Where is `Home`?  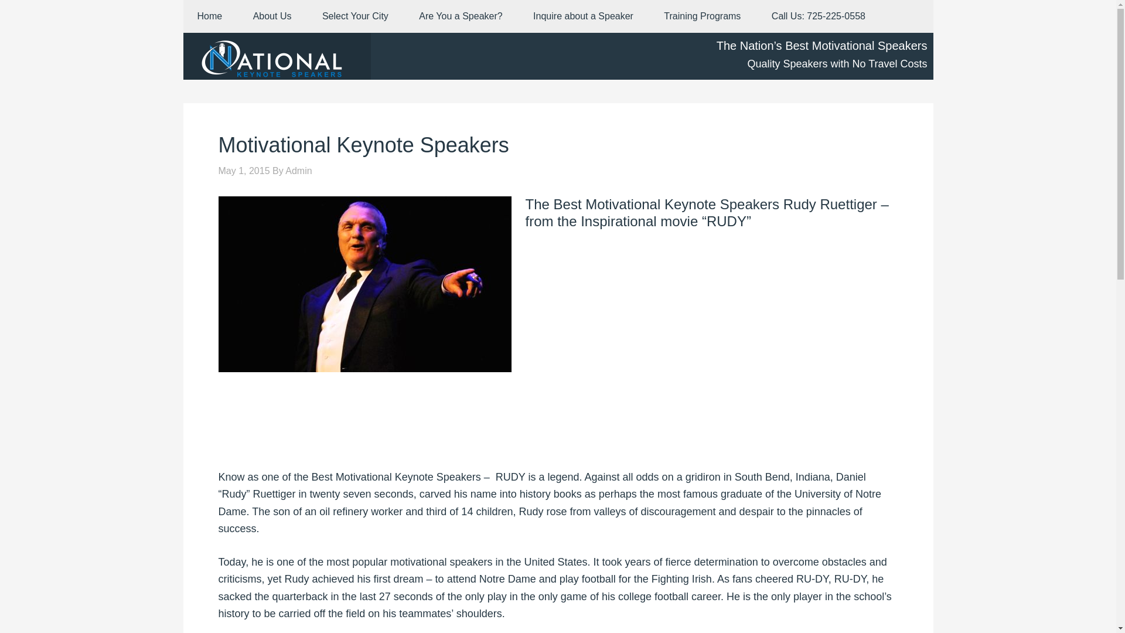 Home is located at coordinates (209, 16).